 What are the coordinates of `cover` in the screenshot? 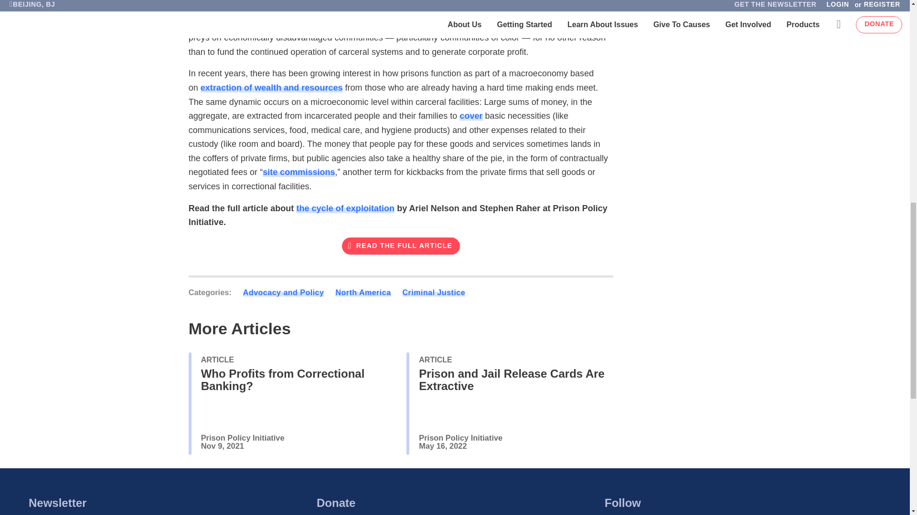 It's located at (470, 115).